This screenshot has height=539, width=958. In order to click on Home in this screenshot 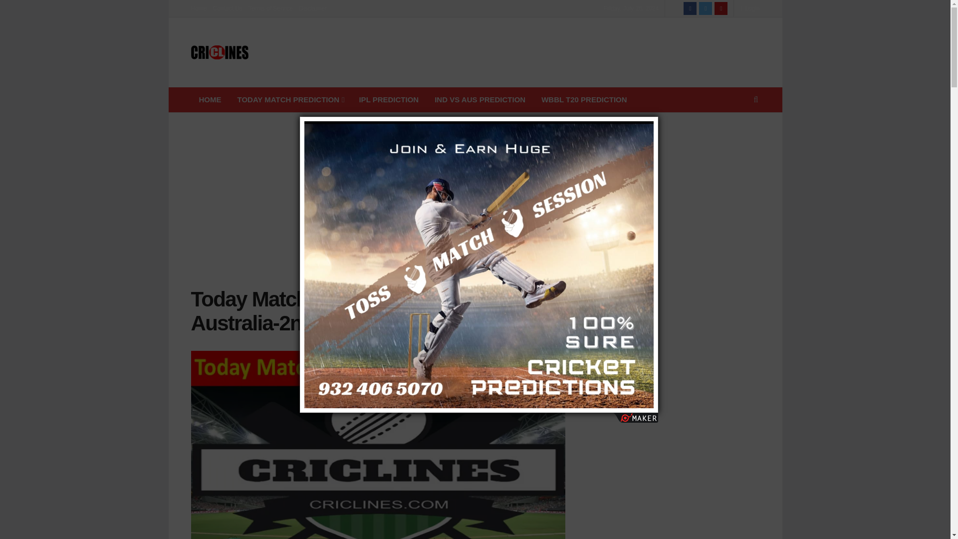, I will do `click(199, 8)`.